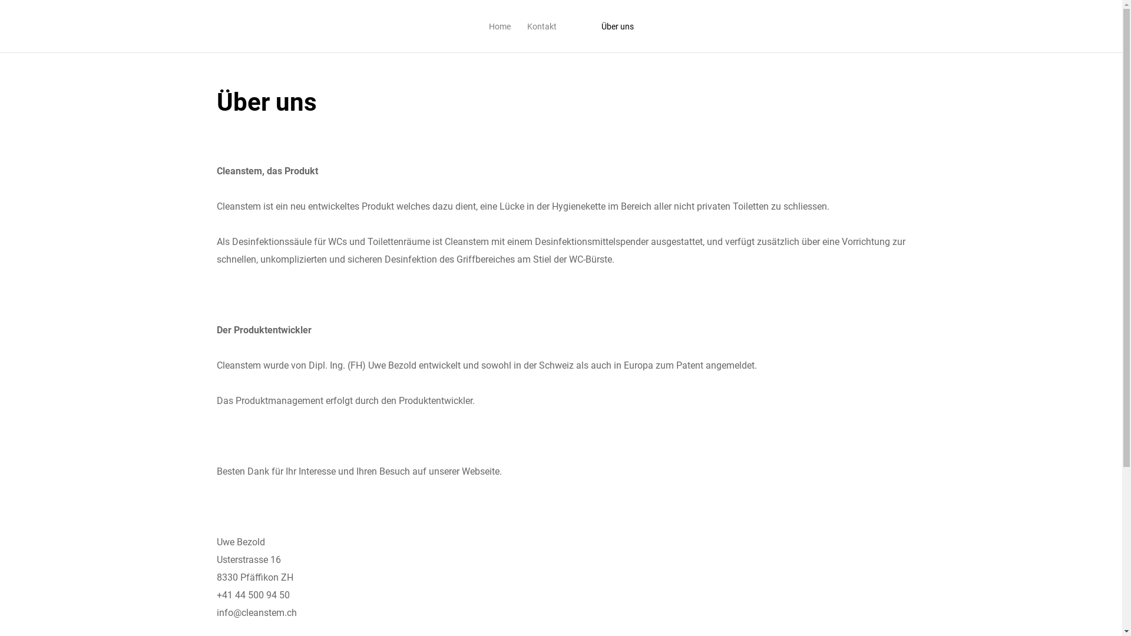  I want to click on Home, so click(500, 26).